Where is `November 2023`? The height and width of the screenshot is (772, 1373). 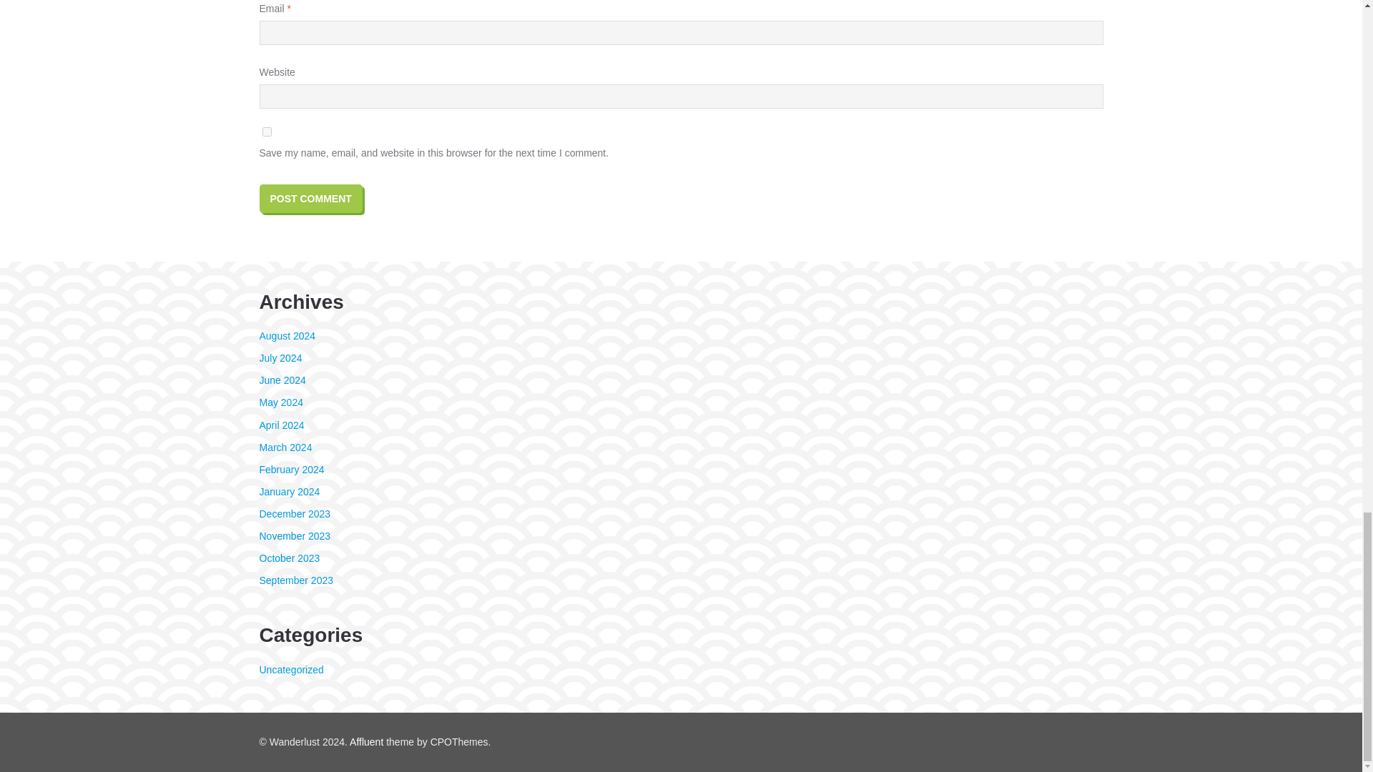
November 2023 is located at coordinates (295, 536).